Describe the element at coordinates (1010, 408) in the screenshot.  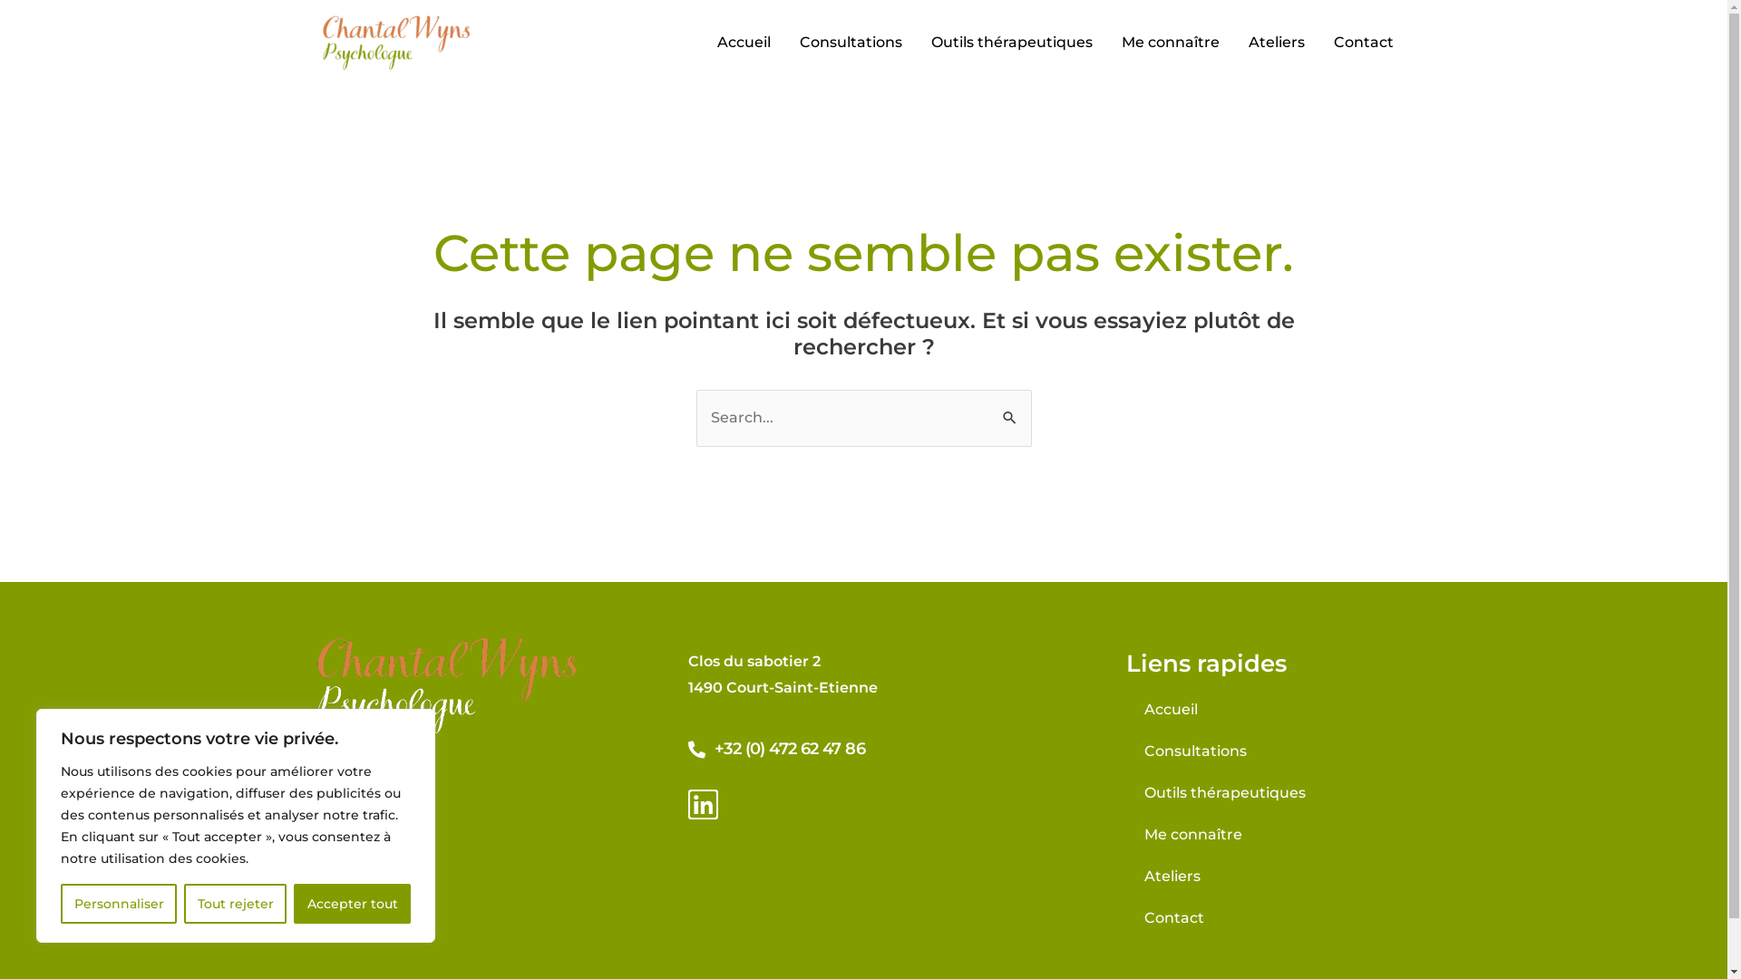
I see `Rechercher` at that location.